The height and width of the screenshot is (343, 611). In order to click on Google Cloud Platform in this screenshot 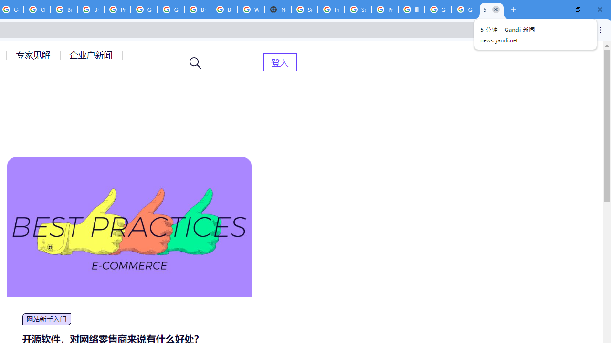, I will do `click(144, 10)`.